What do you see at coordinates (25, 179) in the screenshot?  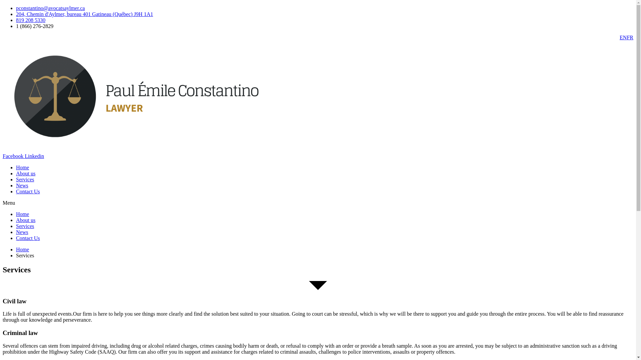 I see `Services` at bounding box center [25, 179].